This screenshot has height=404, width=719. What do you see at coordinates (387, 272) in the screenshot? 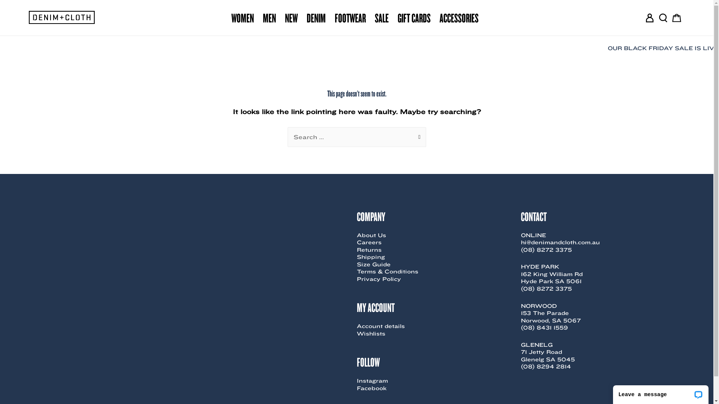
I see `Terms & Conditions` at bounding box center [387, 272].